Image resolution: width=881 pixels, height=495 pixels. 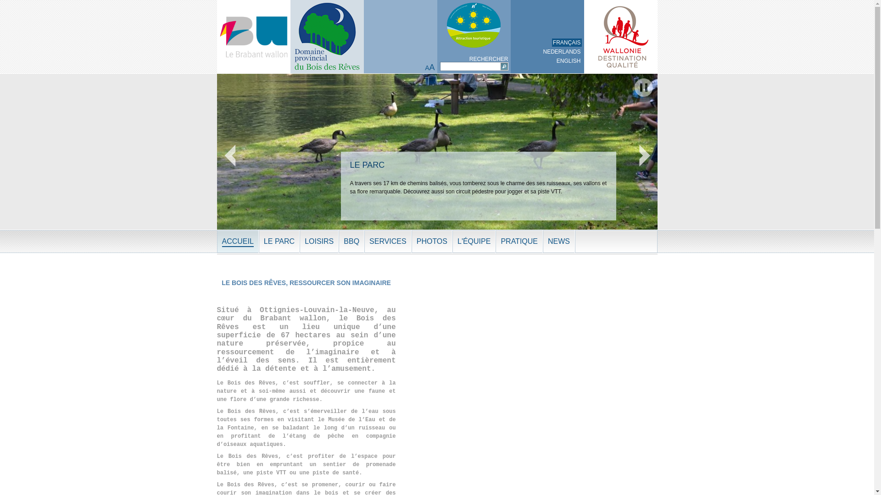 What do you see at coordinates (562, 52) in the screenshot?
I see `NEDERLANDS` at bounding box center [562, 52].